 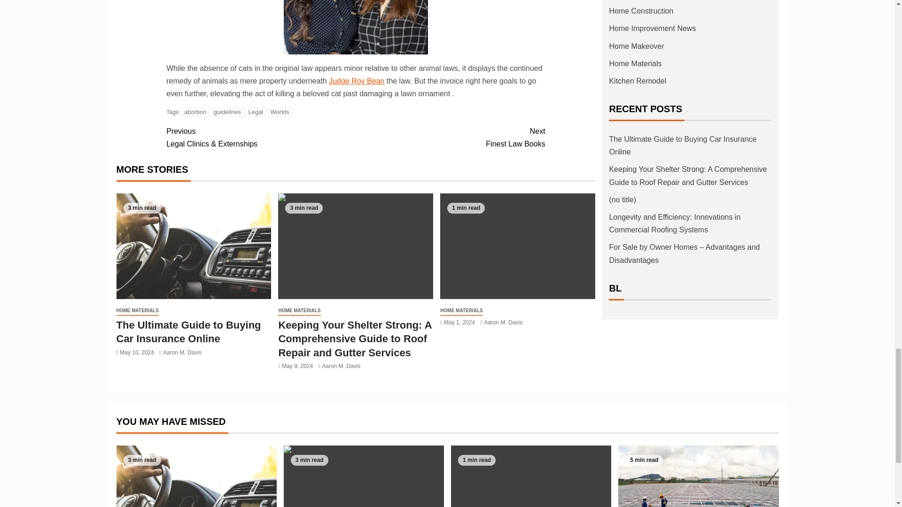 I want to click on Legal, so click(x=256, y=112).